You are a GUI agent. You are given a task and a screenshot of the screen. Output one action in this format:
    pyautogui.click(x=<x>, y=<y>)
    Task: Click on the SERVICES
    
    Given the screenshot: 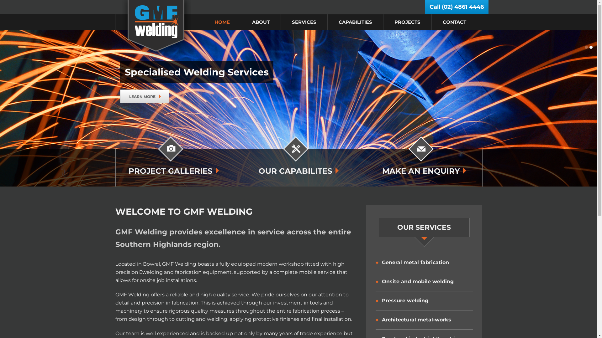 What is the action you would take?
    pyautogui.click(x=304, y=22)
    